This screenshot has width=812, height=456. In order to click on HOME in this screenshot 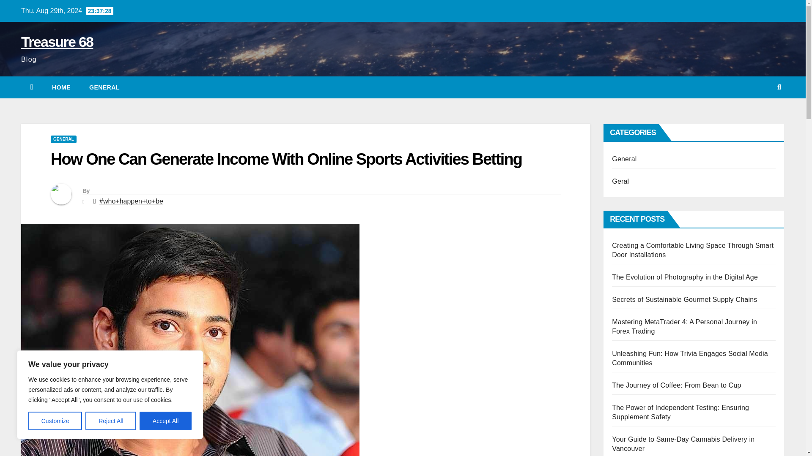, I will do `click(61, 87)`.